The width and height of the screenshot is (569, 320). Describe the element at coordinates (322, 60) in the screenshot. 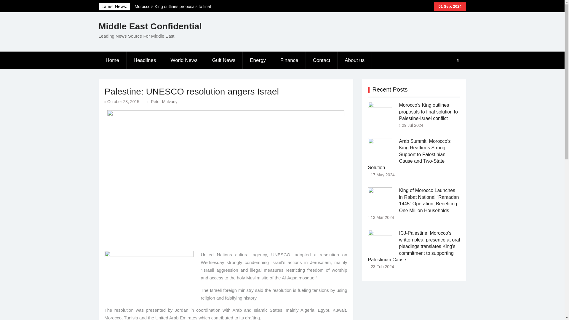

I see `Contact` at that location.